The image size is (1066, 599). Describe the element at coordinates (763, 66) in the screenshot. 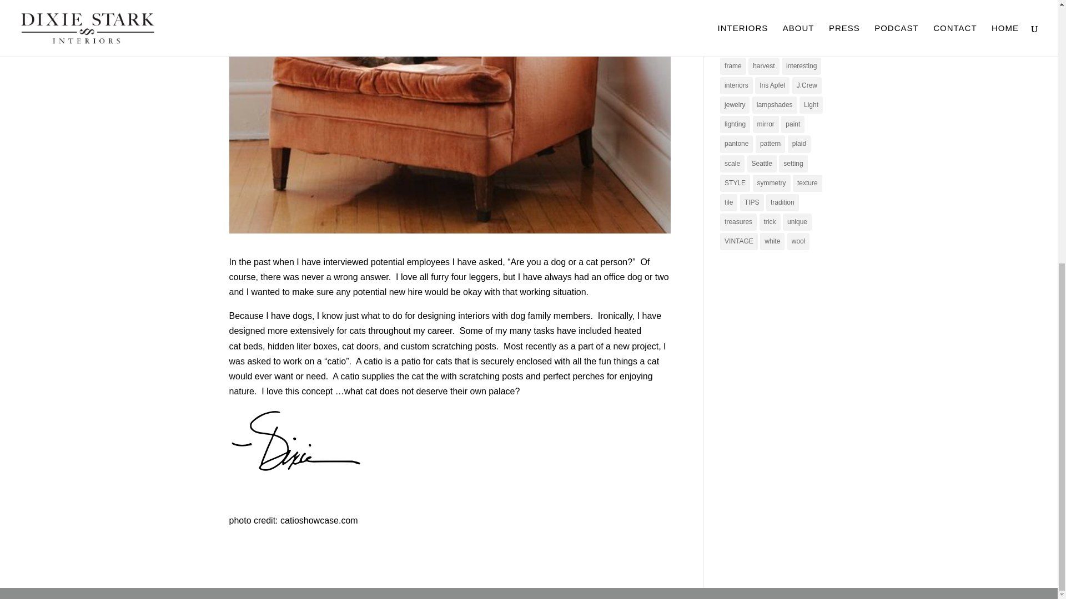

I see `harvest` at that location.